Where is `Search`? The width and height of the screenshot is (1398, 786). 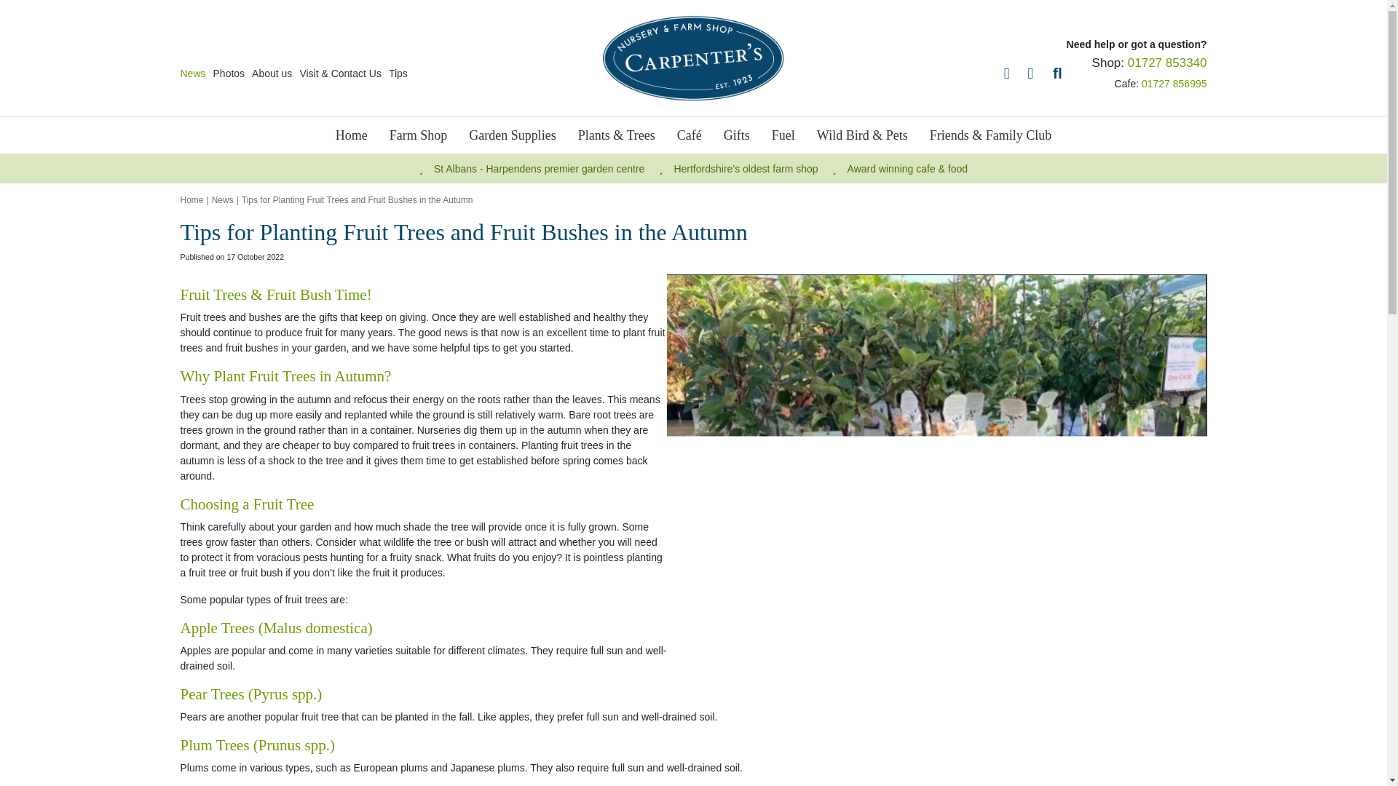
Search is located at coordinates (1193, 132).